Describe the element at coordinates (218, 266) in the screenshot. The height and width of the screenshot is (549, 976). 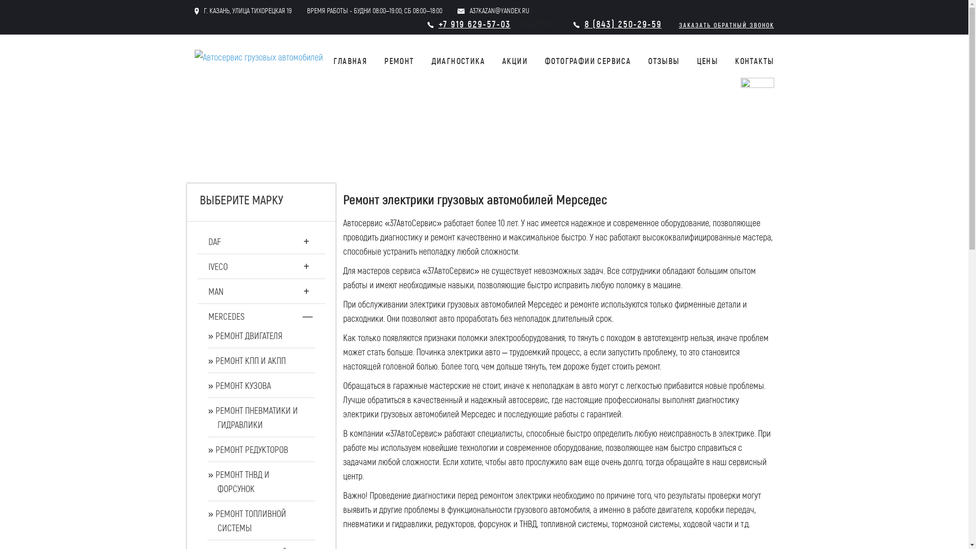
I see `IVECO` at that location.